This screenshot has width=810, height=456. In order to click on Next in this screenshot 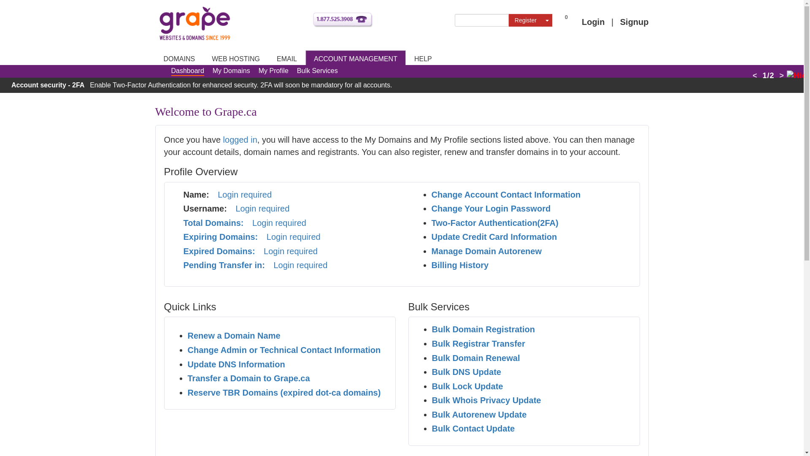, I will do `click(780, 75)`.